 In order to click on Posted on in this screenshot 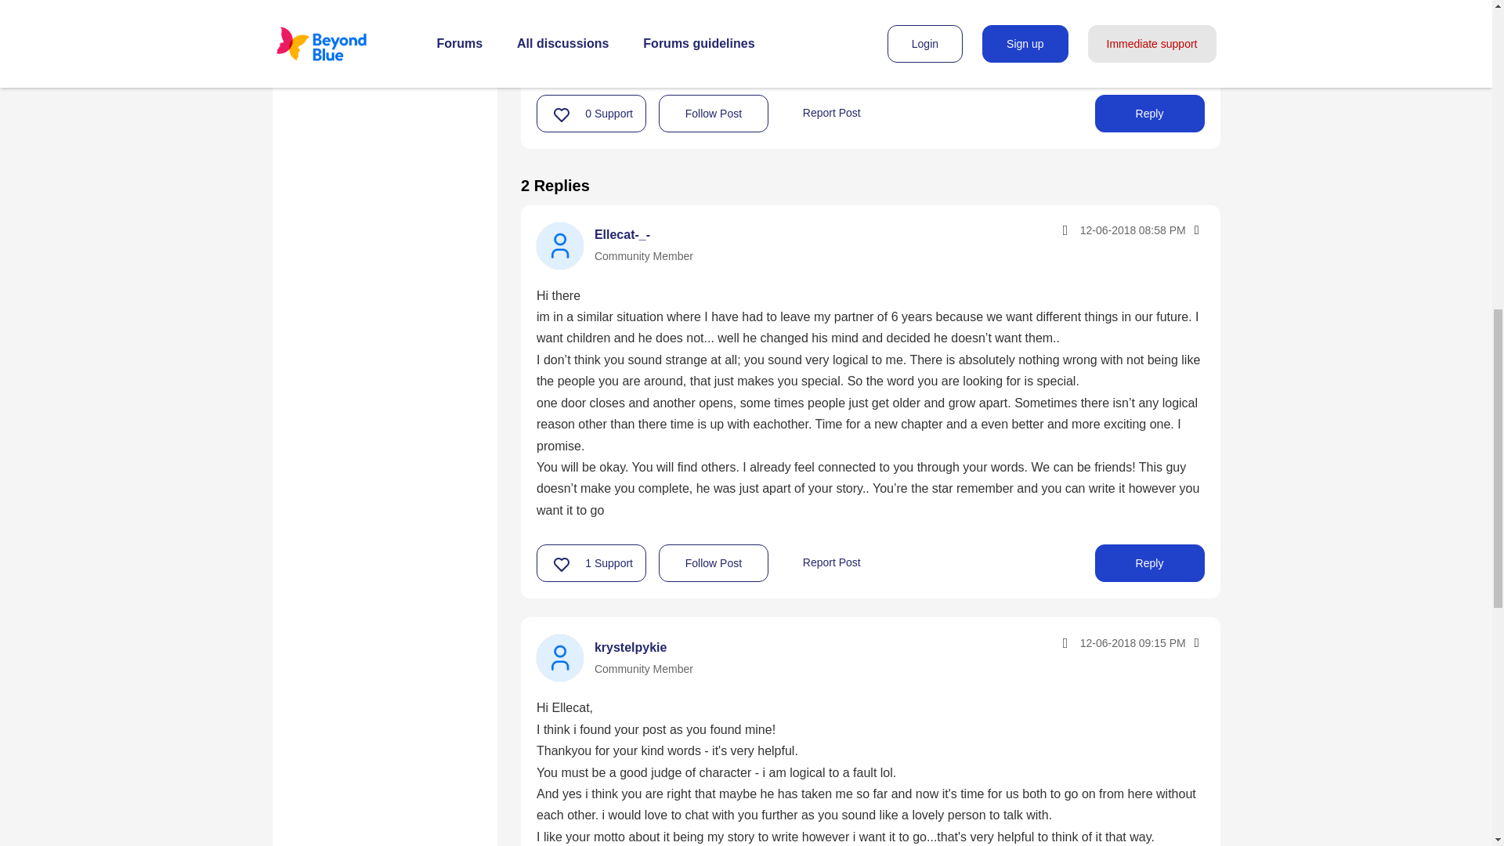, I will do `click(1098, 642)`.